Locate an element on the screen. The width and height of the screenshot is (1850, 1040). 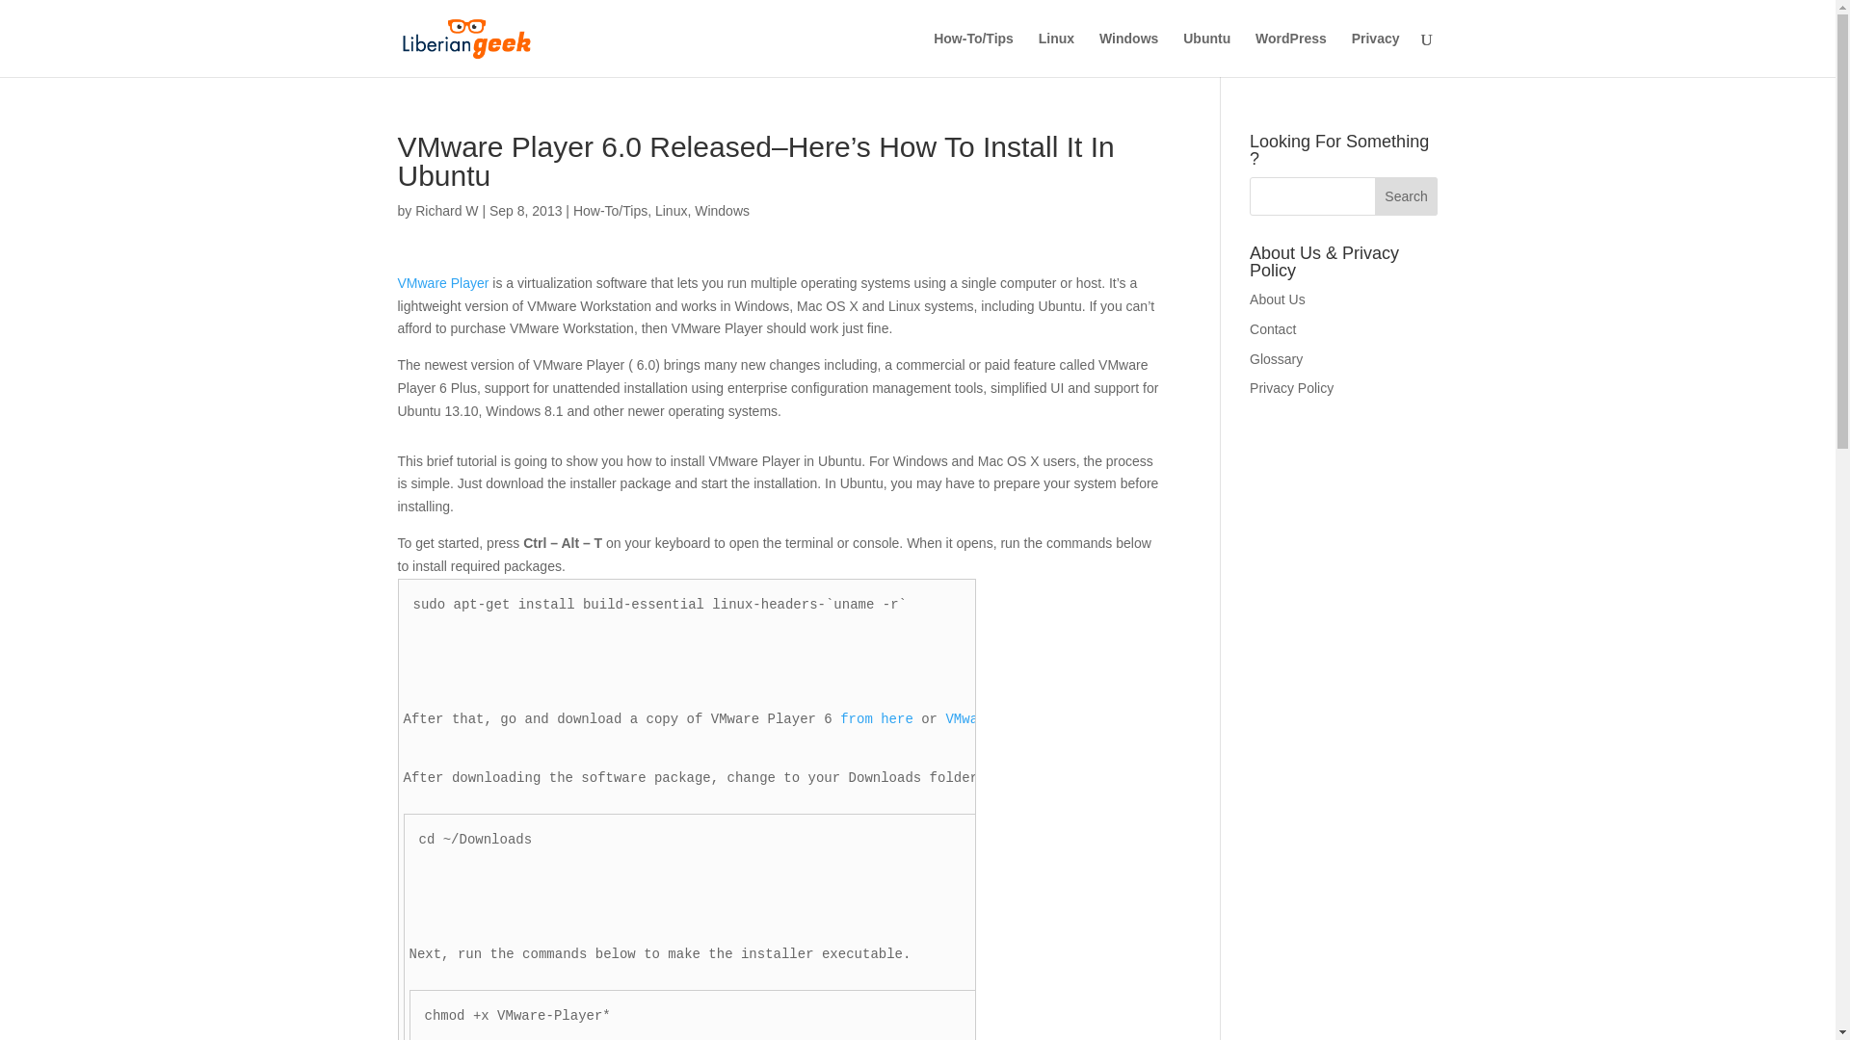
Ubuntu is located at coordinates (1206, 54).